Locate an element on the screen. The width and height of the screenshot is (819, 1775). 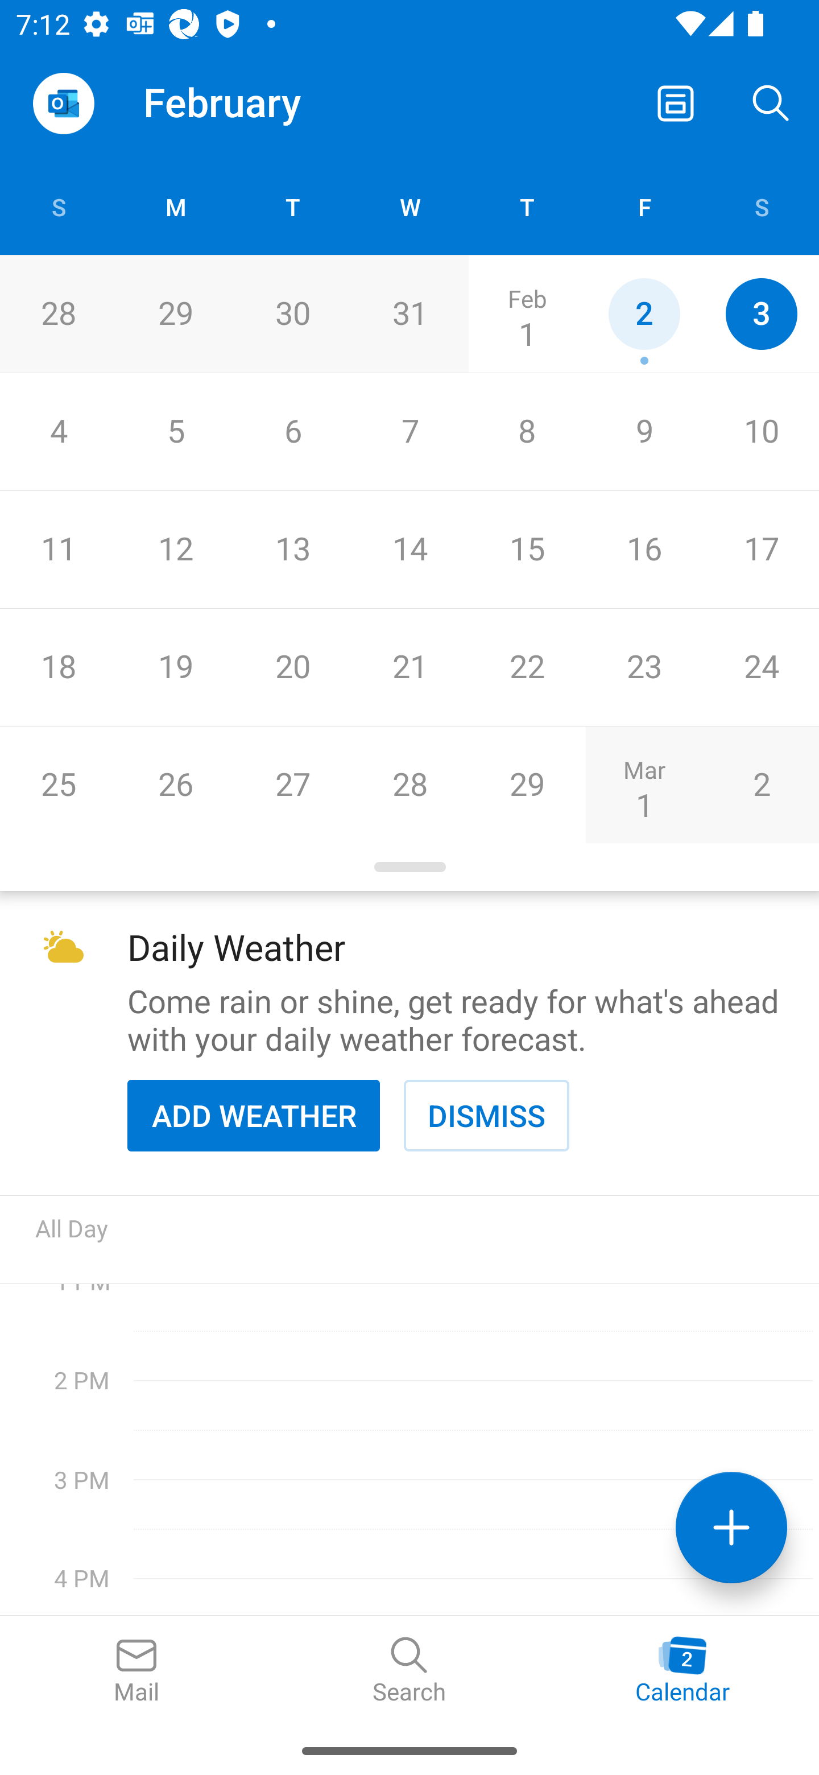
Search is located at coordinates (409, 1671).